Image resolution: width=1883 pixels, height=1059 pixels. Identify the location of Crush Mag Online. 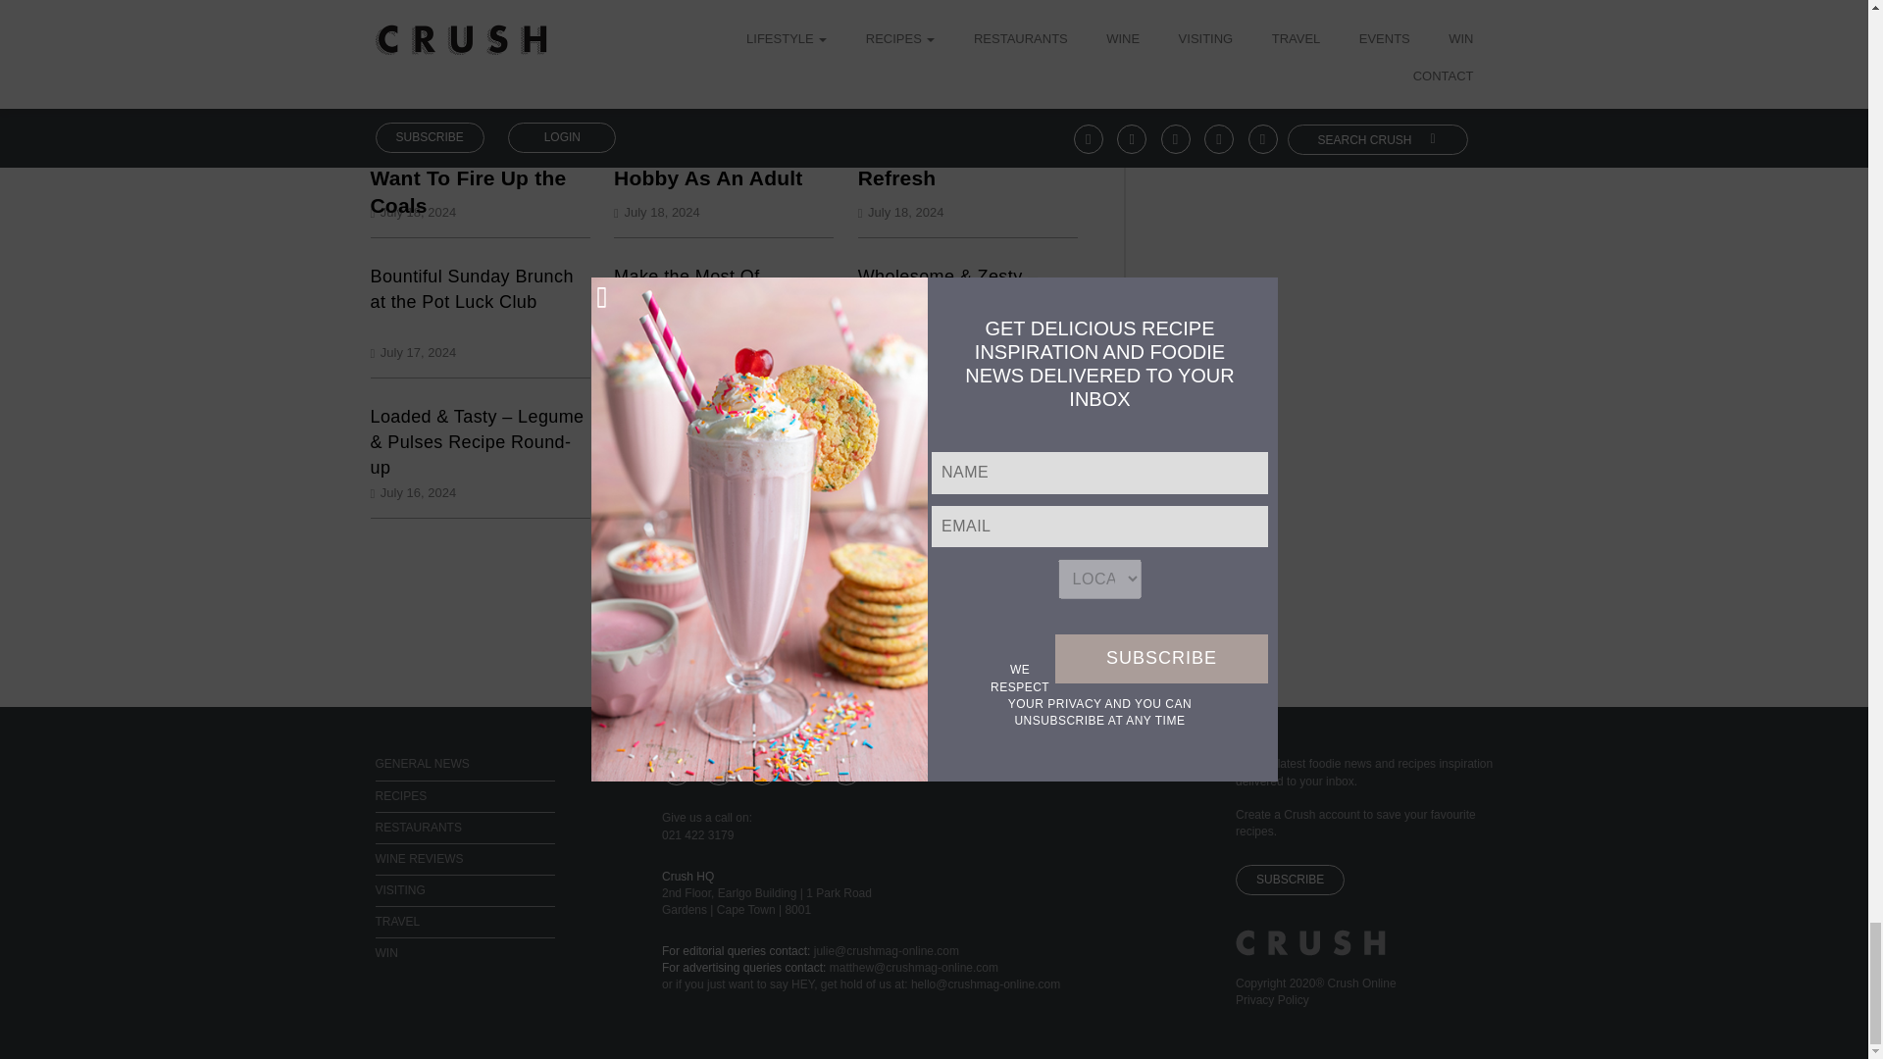
(1310, 952).